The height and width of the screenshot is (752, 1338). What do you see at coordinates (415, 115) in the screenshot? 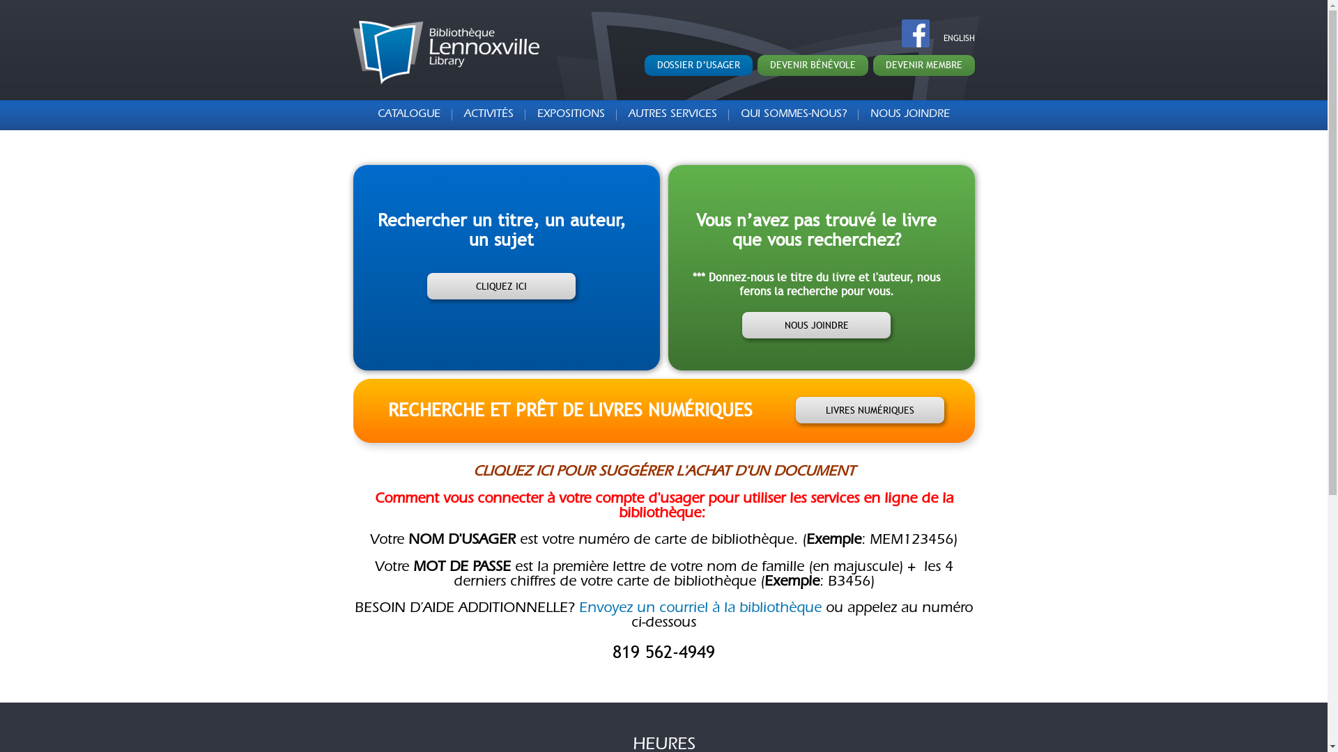
I see `CATALOGUE` at bounding box center [415, 115].